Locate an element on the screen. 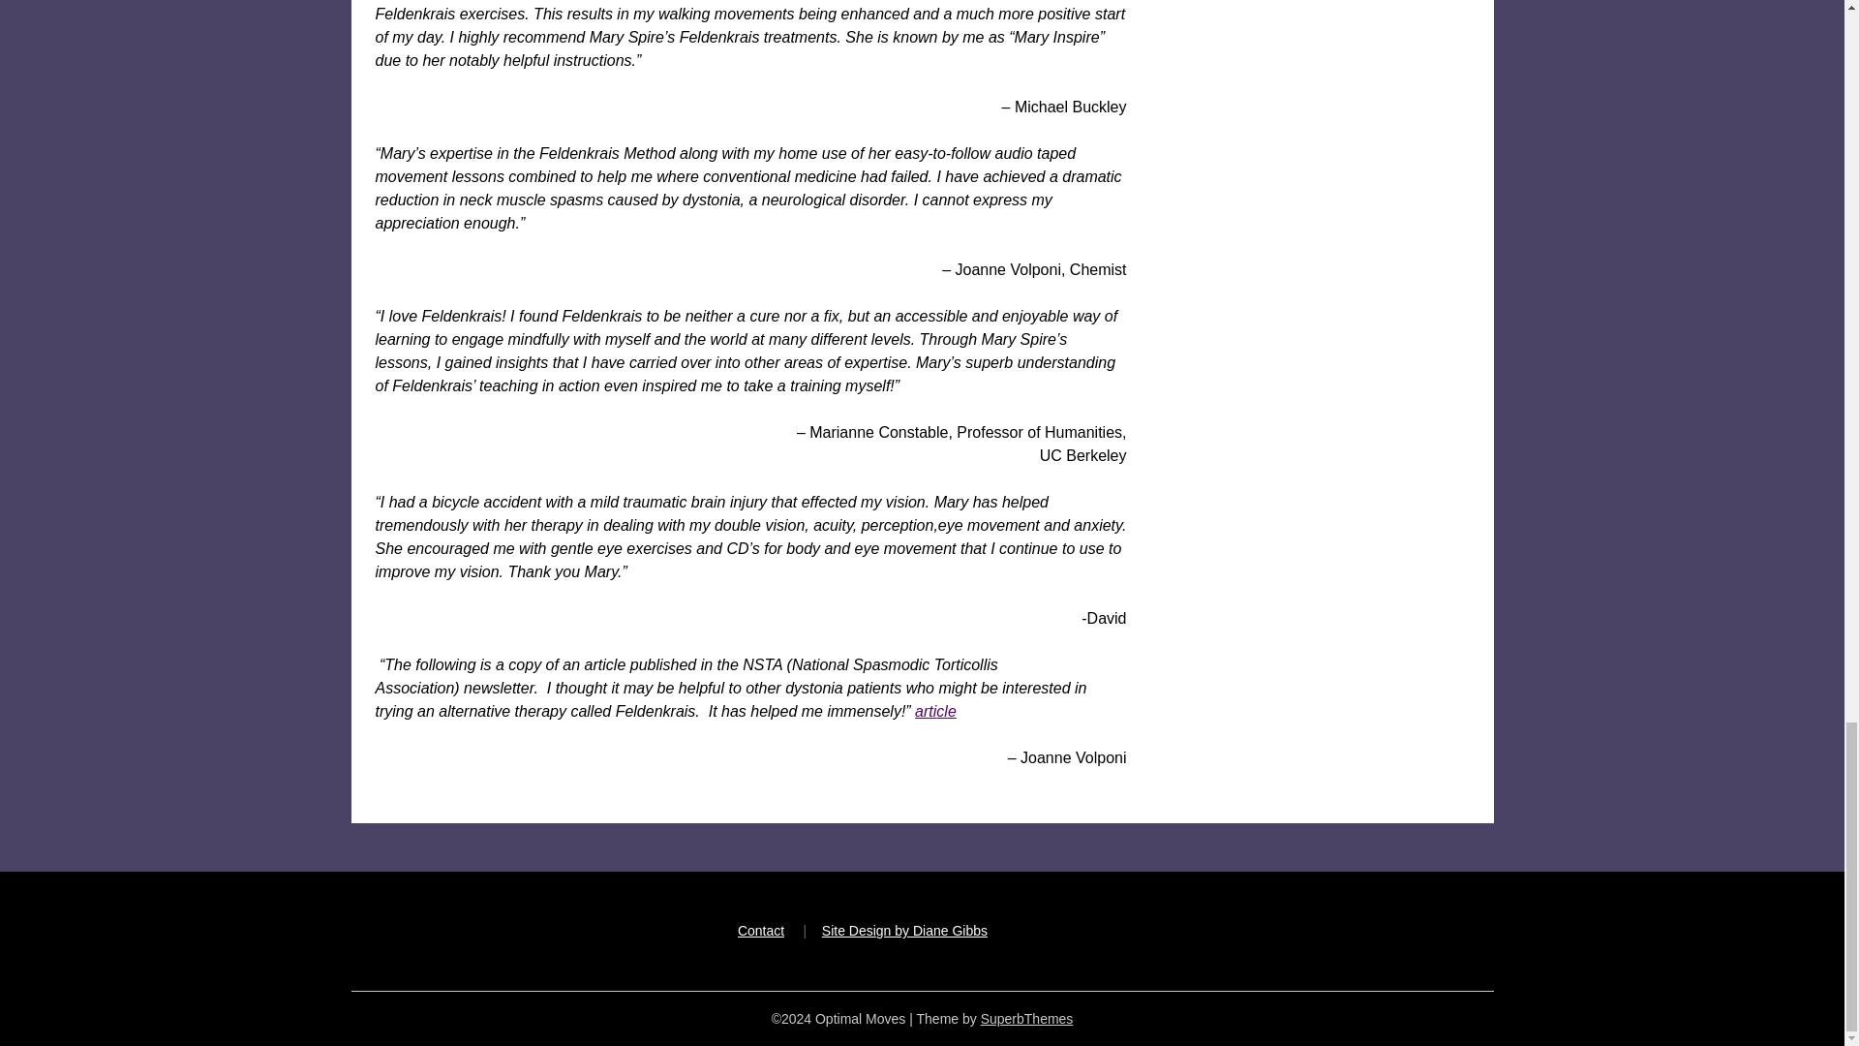  cle is located at coordinates (945, 711).